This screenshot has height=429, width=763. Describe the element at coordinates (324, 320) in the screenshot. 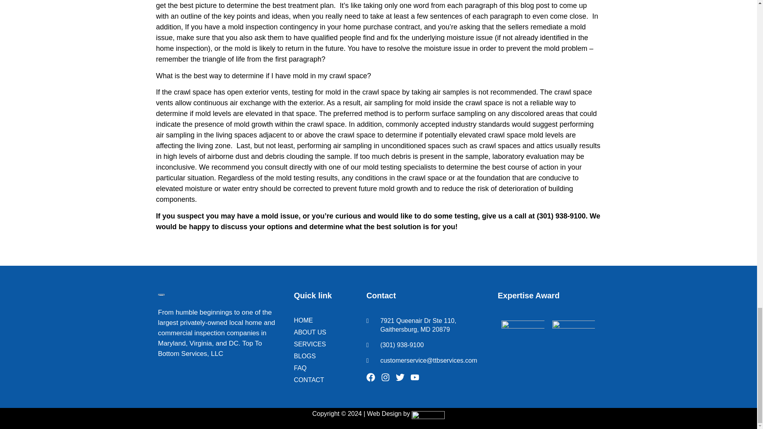

I see `HOME` at that location.